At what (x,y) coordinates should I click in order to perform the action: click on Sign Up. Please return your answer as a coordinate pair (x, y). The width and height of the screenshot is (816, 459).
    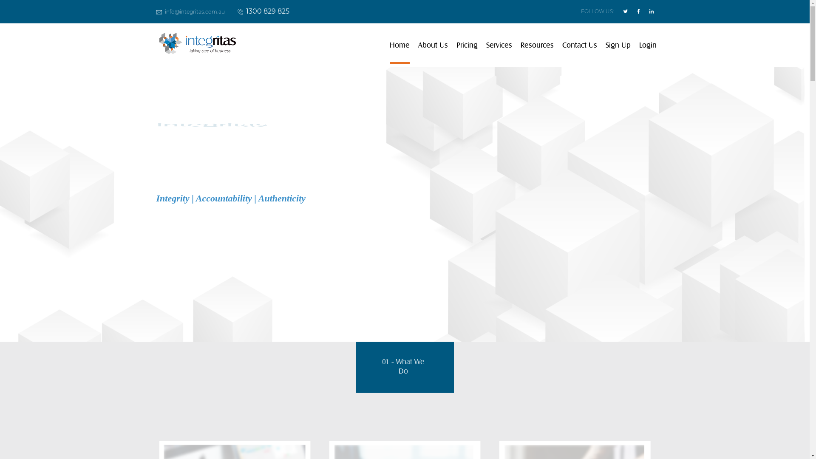
    Looking at the image, I should click on (618, 45).